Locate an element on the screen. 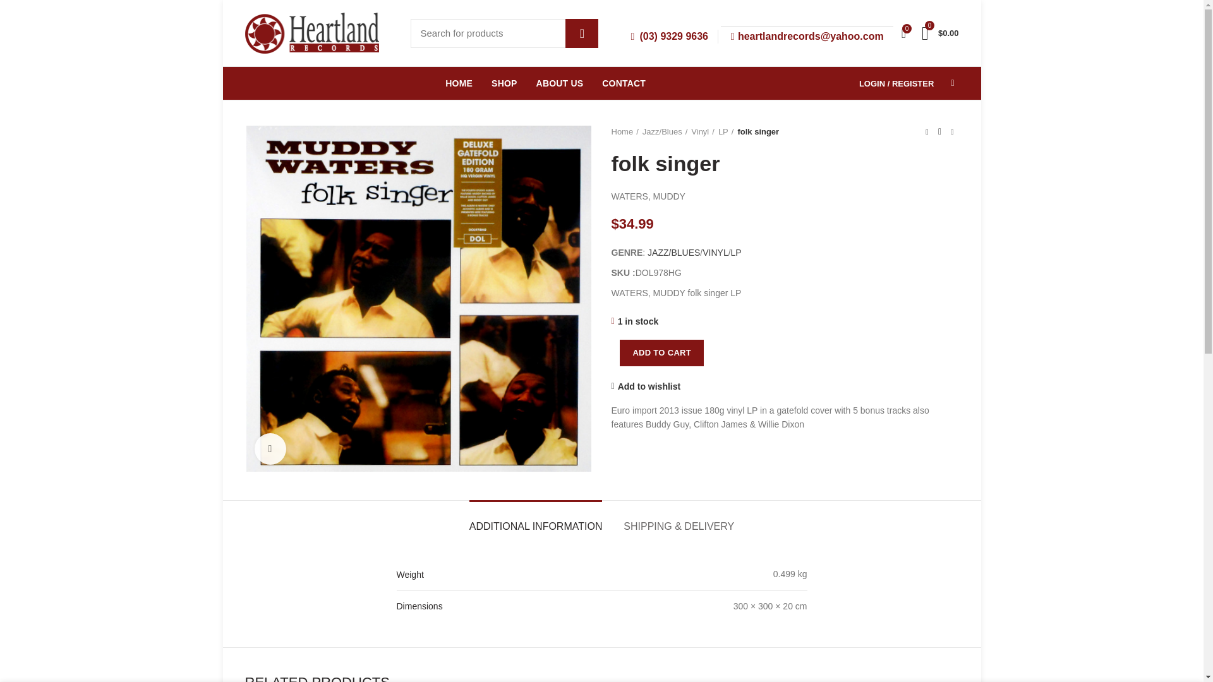 The height and width of the screenshot is (682, 1213). Vinyl is located at coordinates (703, 131).